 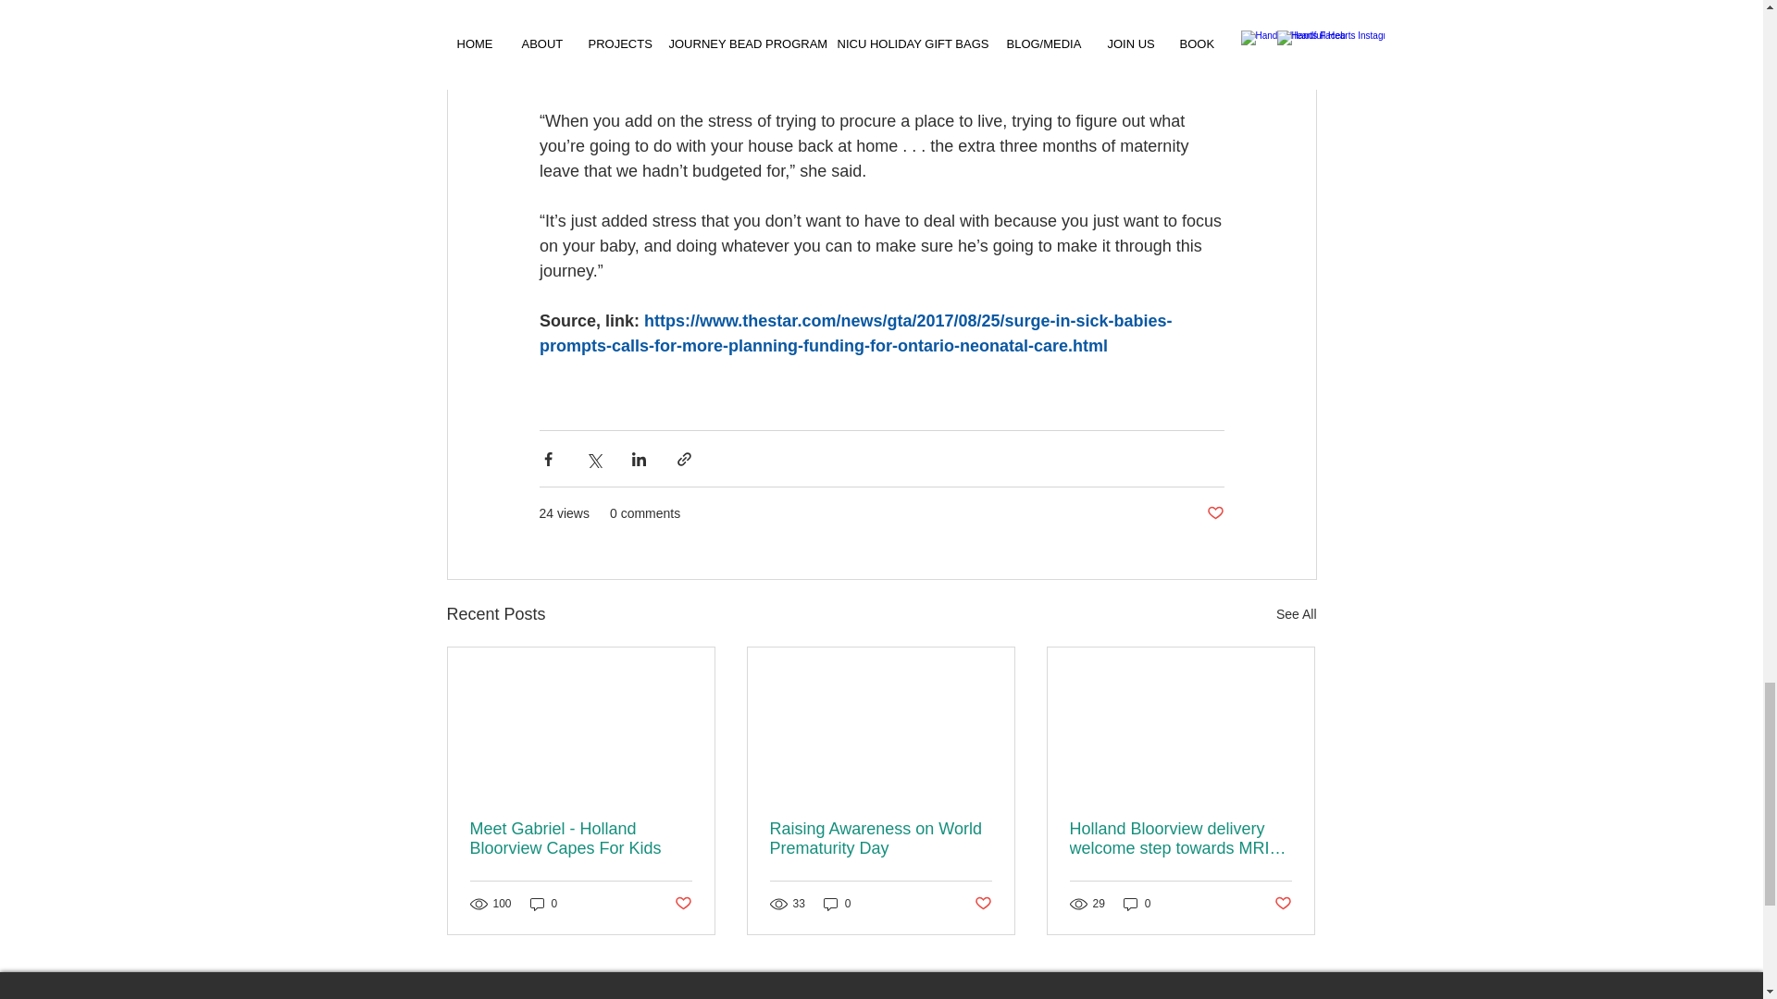 I want to click on Post not marked as liked, so click(x=681, y=904).